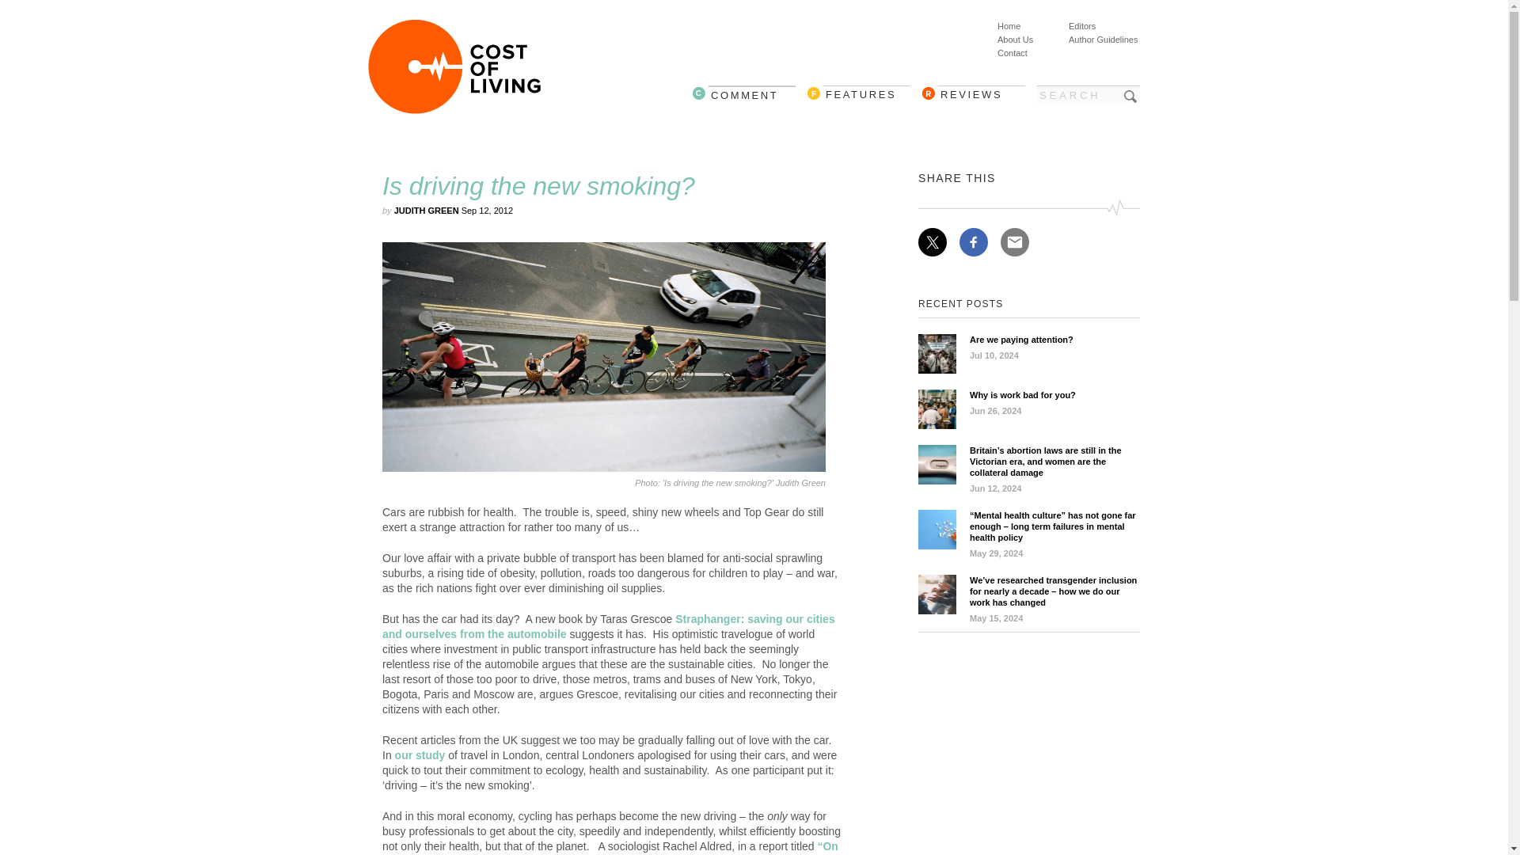  What do you see at coordinates (867, 93) in the screenshot?
I see `Contact` at bounding box center [867, 93].